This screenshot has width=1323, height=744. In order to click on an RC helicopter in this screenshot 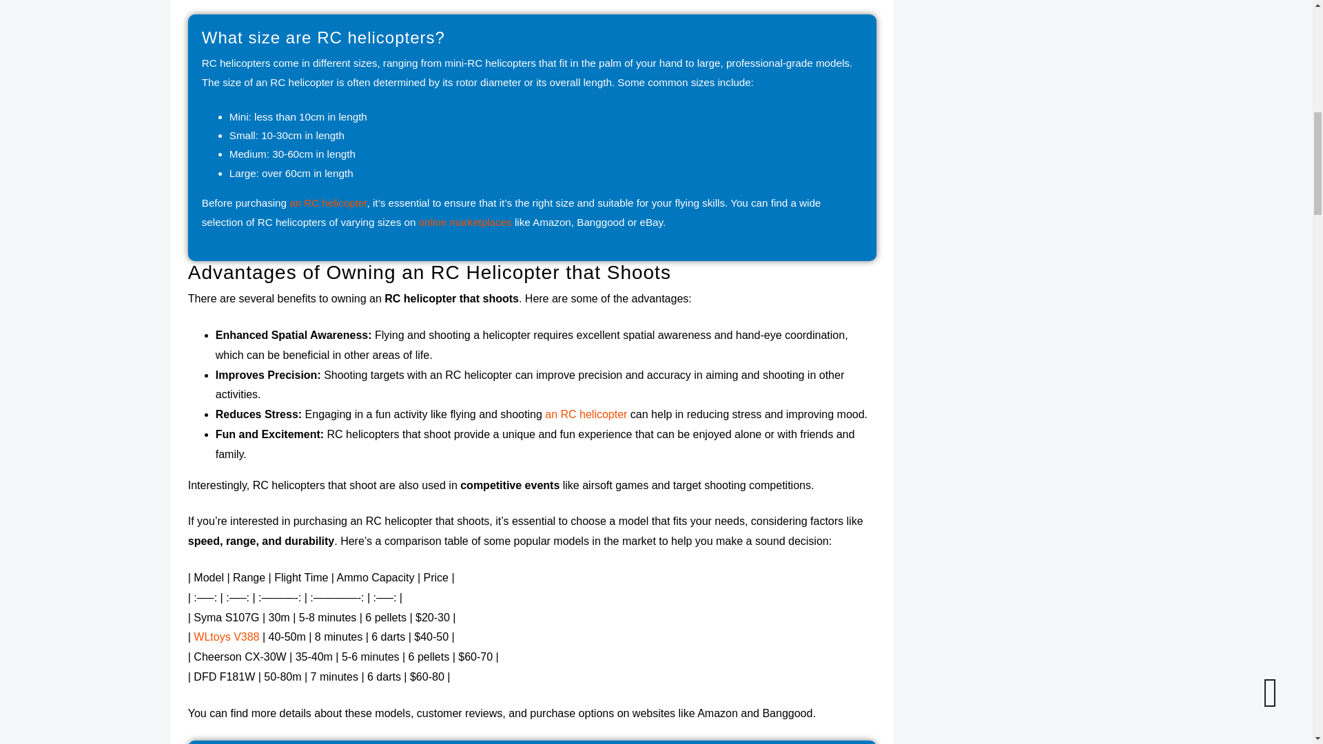, I will do `click(586, 414)`.